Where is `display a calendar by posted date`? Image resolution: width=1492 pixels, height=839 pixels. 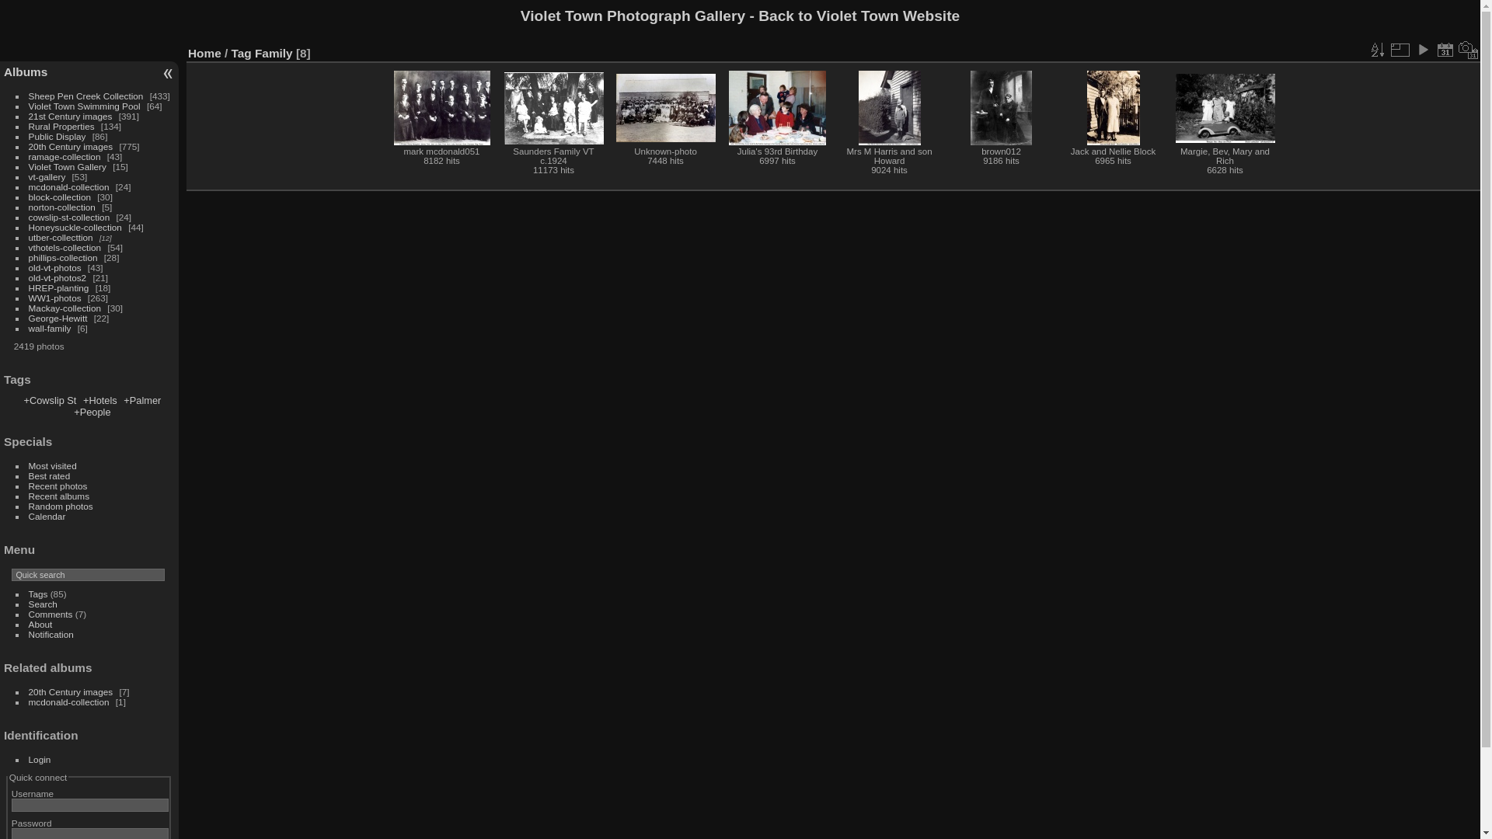 display a calendar by posted date is located at coordinates (1445, 50).